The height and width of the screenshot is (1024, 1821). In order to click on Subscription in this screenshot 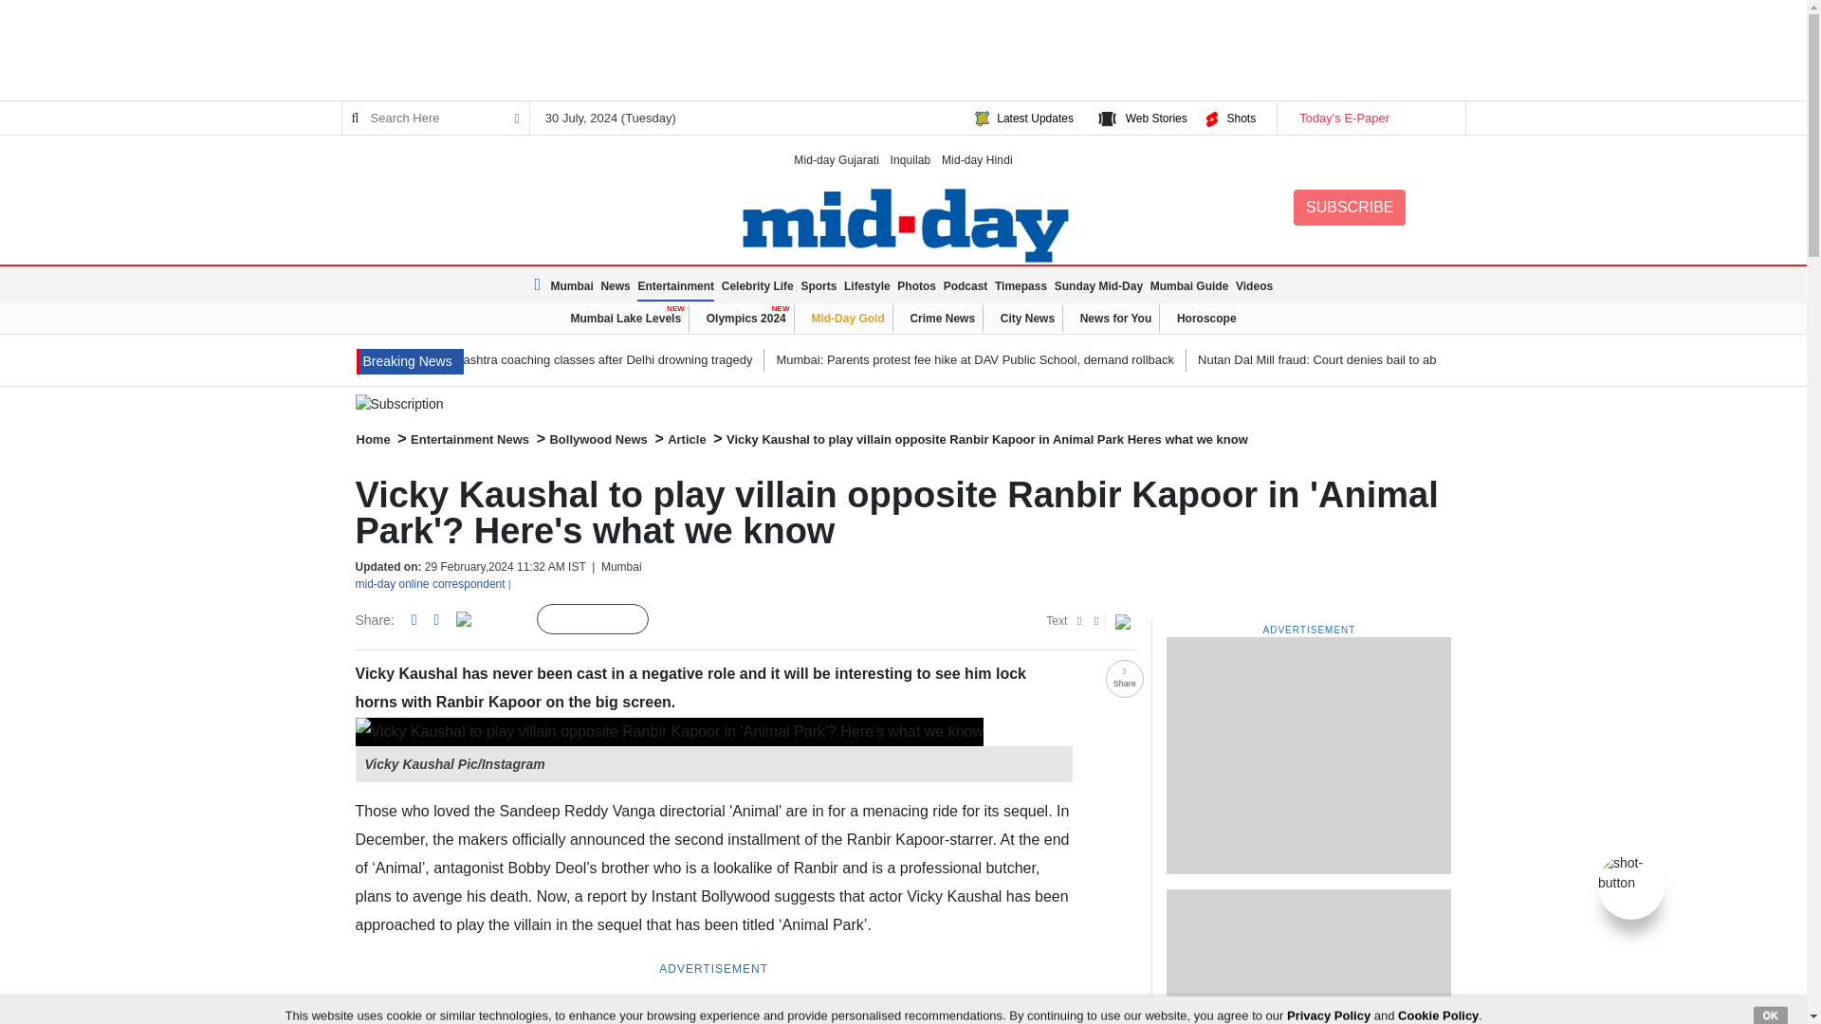, I will do `click(903, 404)`.